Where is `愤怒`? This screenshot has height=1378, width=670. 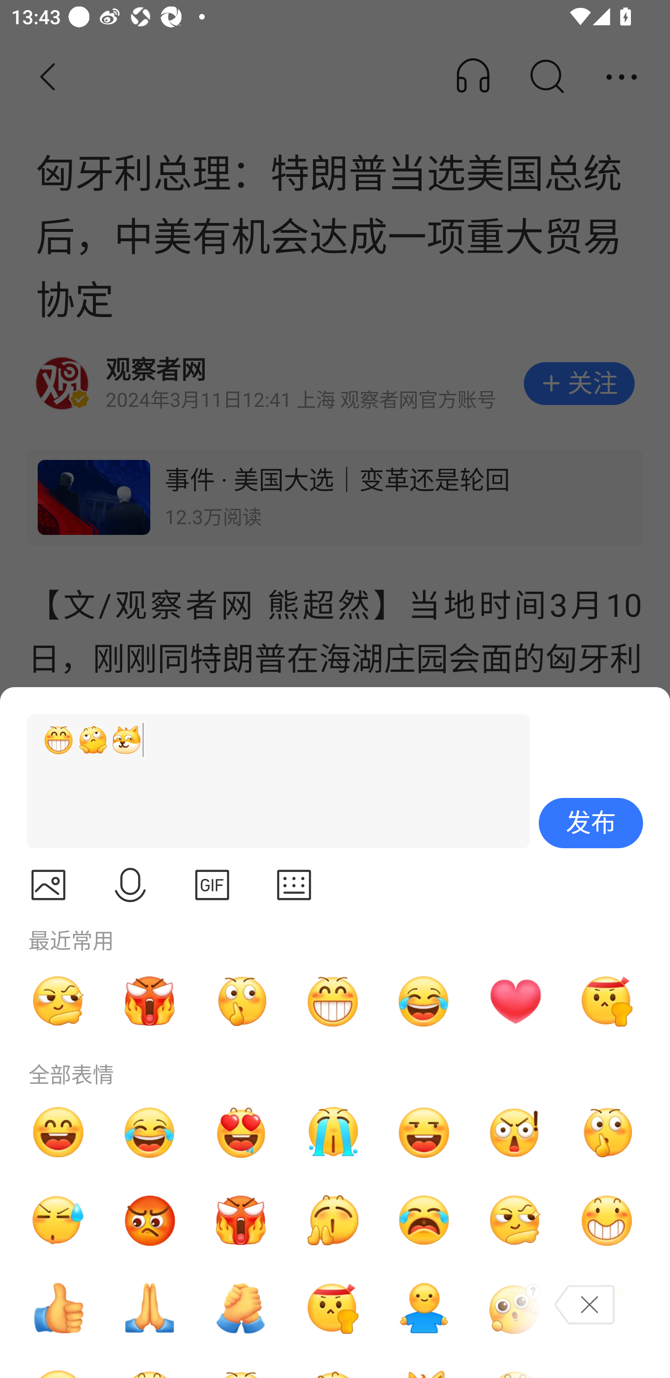
愤怒 is located at coordinates (150, 1001).